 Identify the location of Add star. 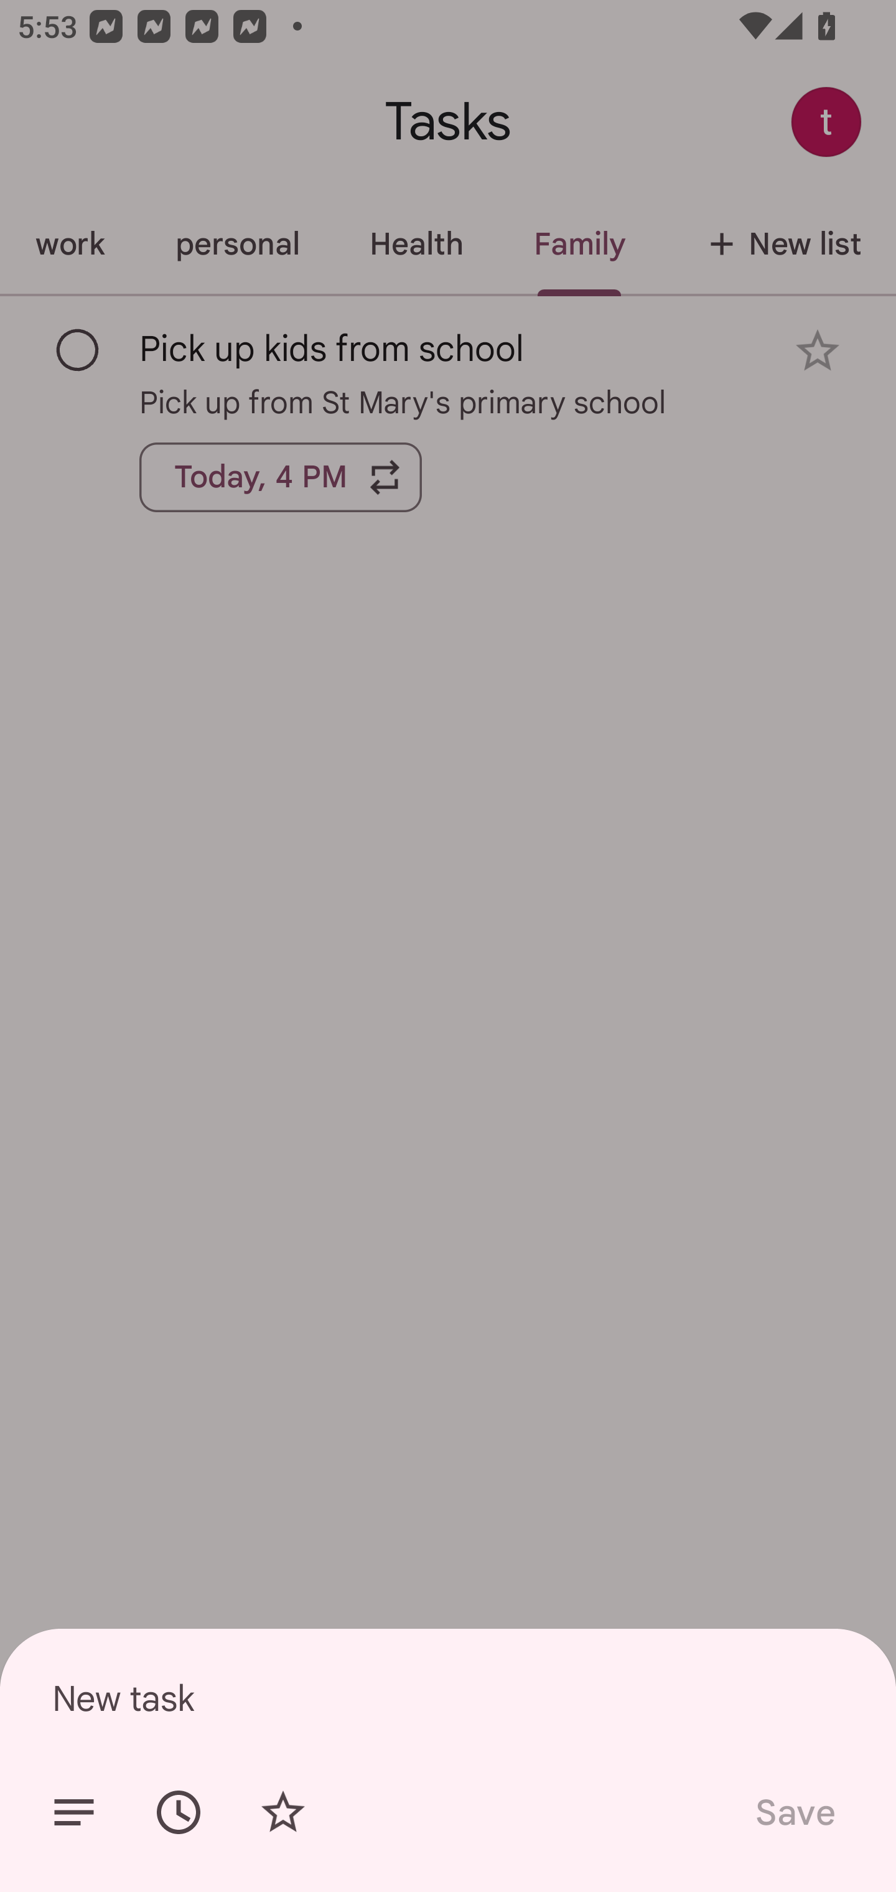
(282, 1812).